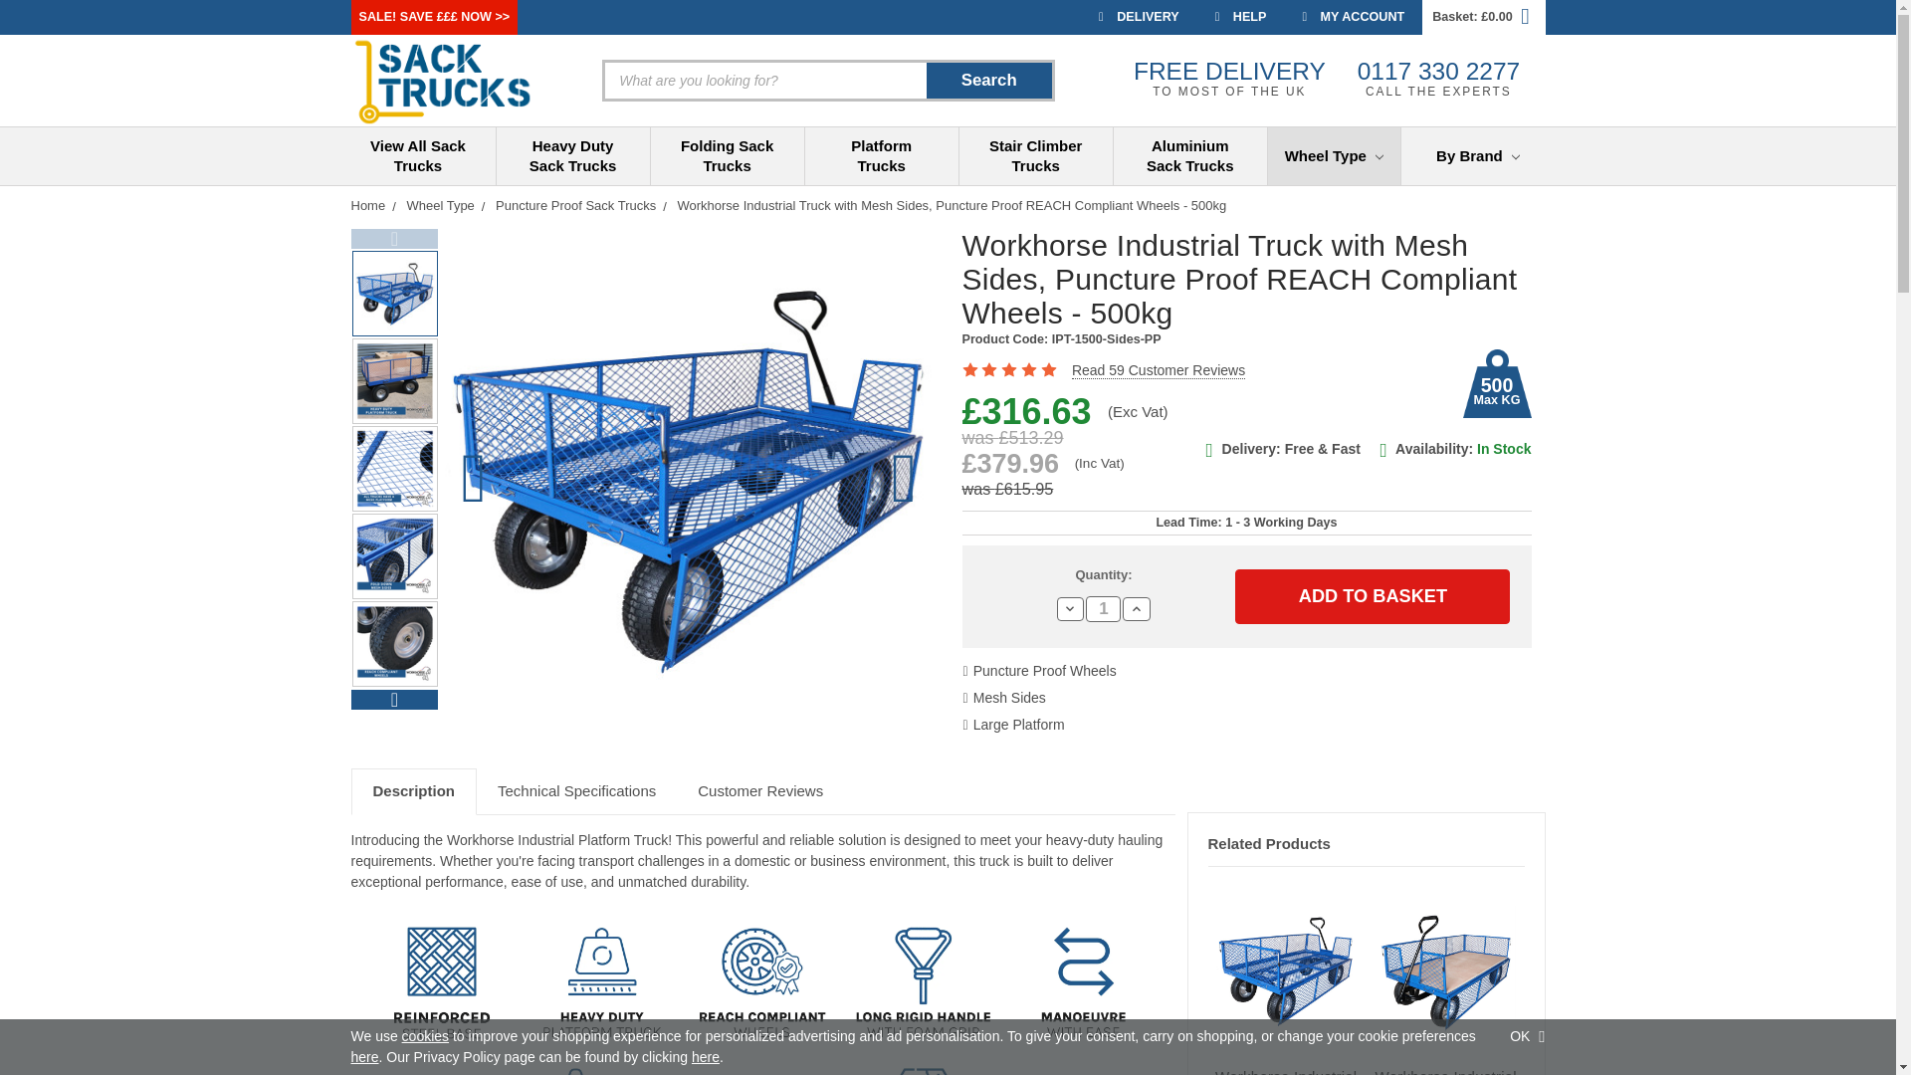  Describe the element at coordinates (1190, 155) in the screenshot. I see `Aluminium Sack Trucks` at that location.